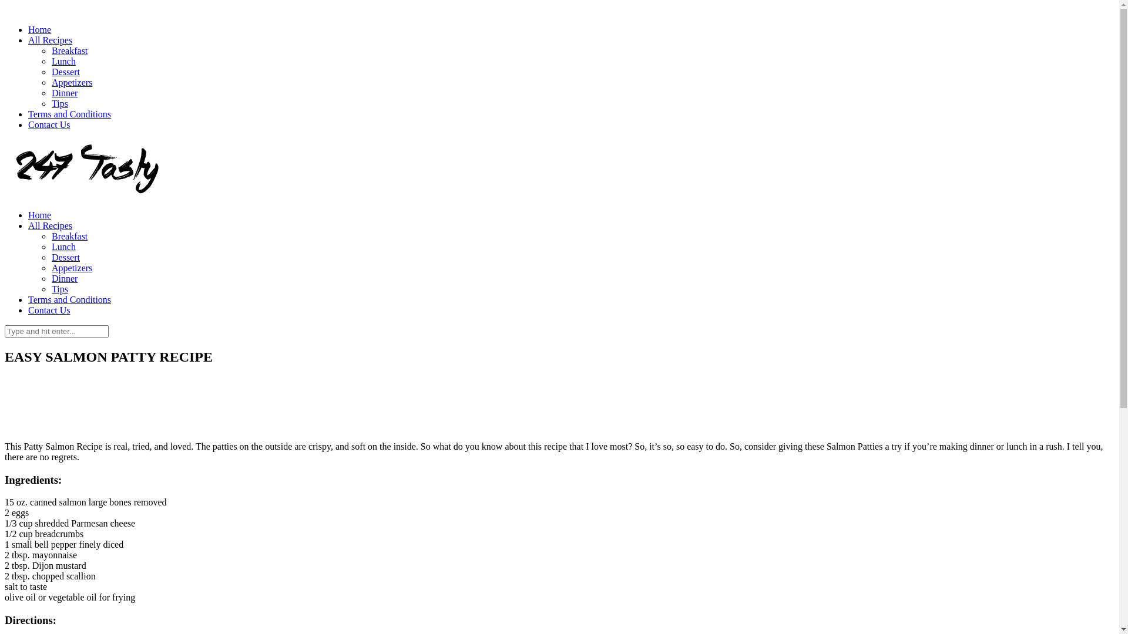  I want to click on Dinner, so click(65, 278).